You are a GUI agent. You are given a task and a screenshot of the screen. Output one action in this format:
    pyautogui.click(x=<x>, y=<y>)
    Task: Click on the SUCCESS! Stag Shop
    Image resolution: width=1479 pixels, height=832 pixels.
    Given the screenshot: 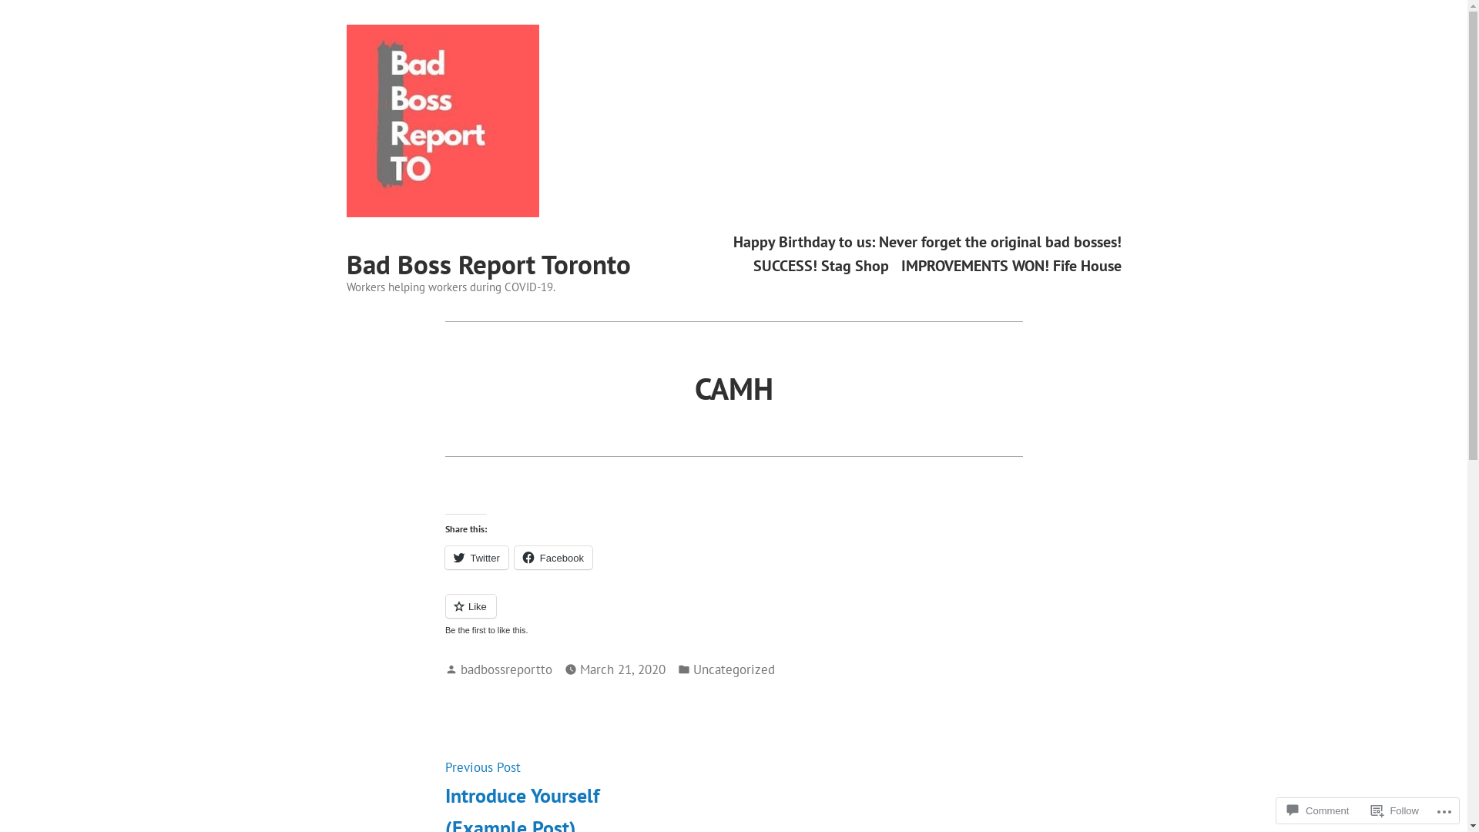 What is the action you would take?
    pyautogui.click(x=821, y=267)
    